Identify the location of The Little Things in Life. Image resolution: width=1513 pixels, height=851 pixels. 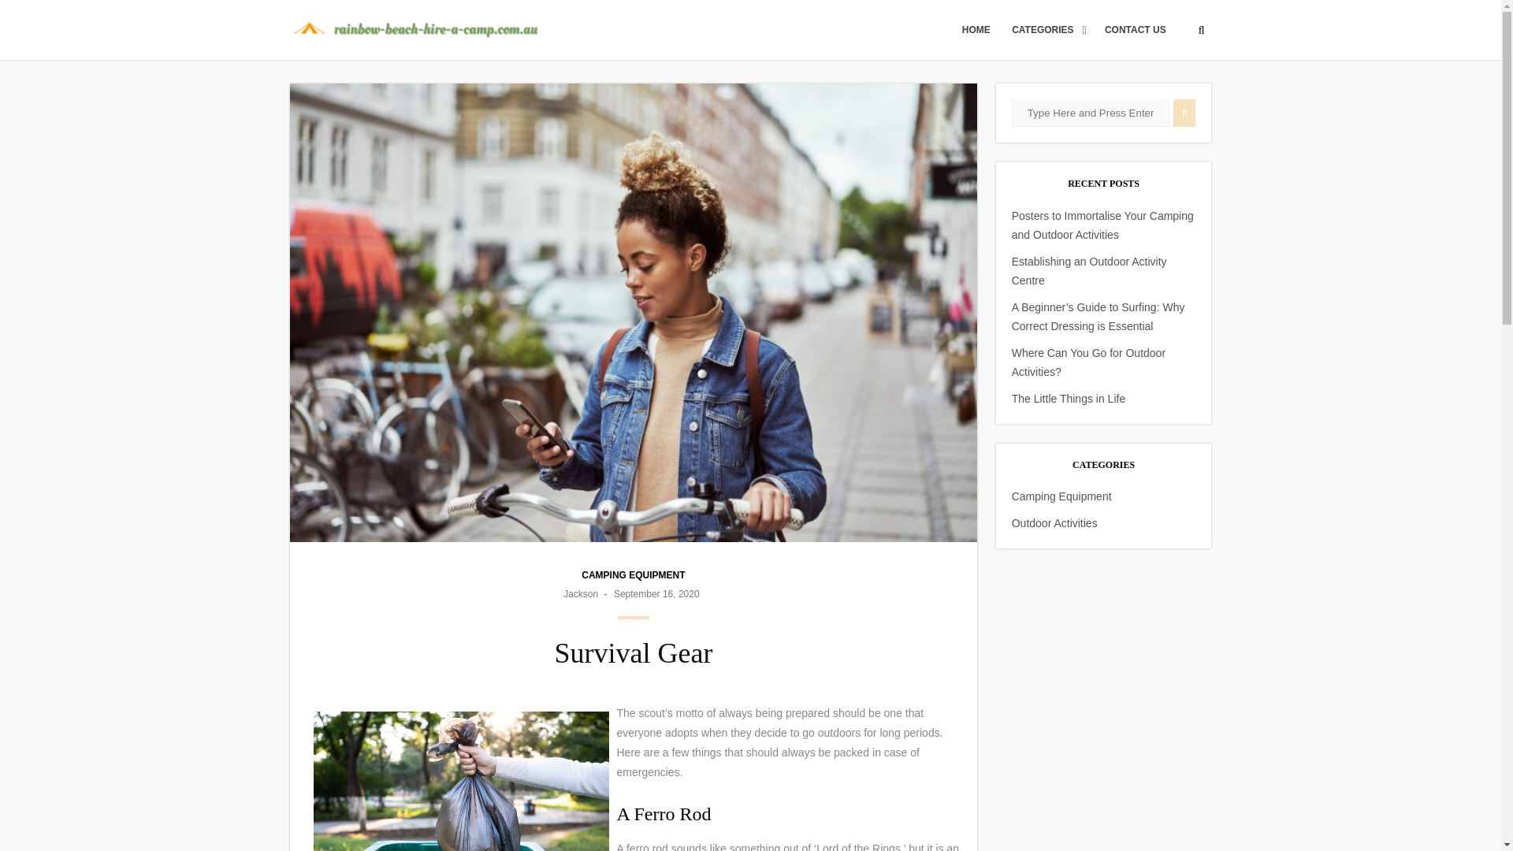
(1069, 399).